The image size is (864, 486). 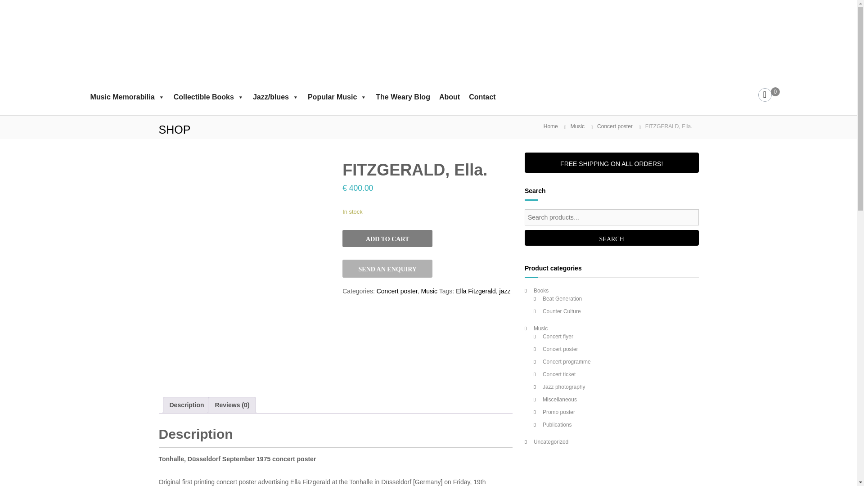 I want to click on Collectible Books, so click(x=209, y=97).